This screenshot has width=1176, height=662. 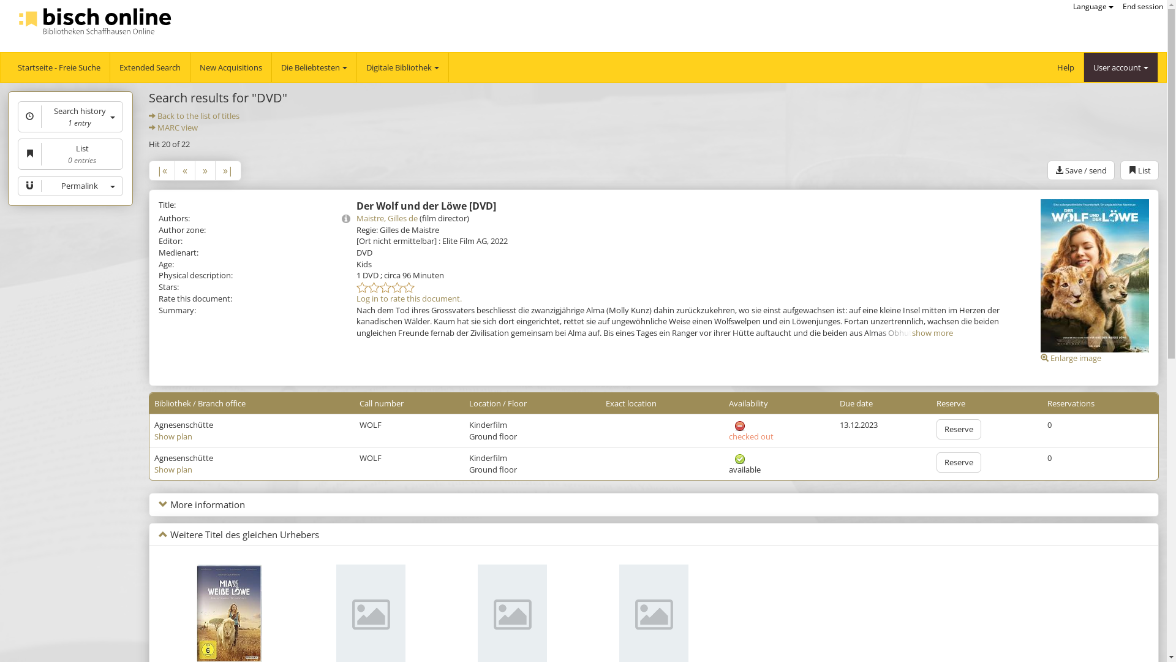 I want to click on Location, so click(x=485, y=403).